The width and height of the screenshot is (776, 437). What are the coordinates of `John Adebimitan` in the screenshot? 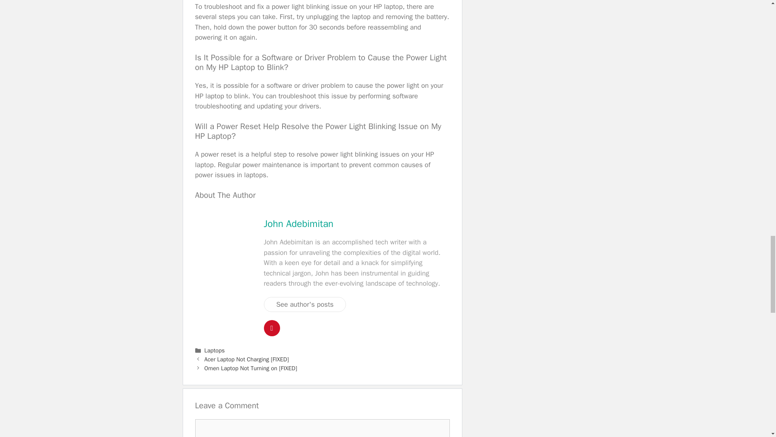 It's located at (298, 223).